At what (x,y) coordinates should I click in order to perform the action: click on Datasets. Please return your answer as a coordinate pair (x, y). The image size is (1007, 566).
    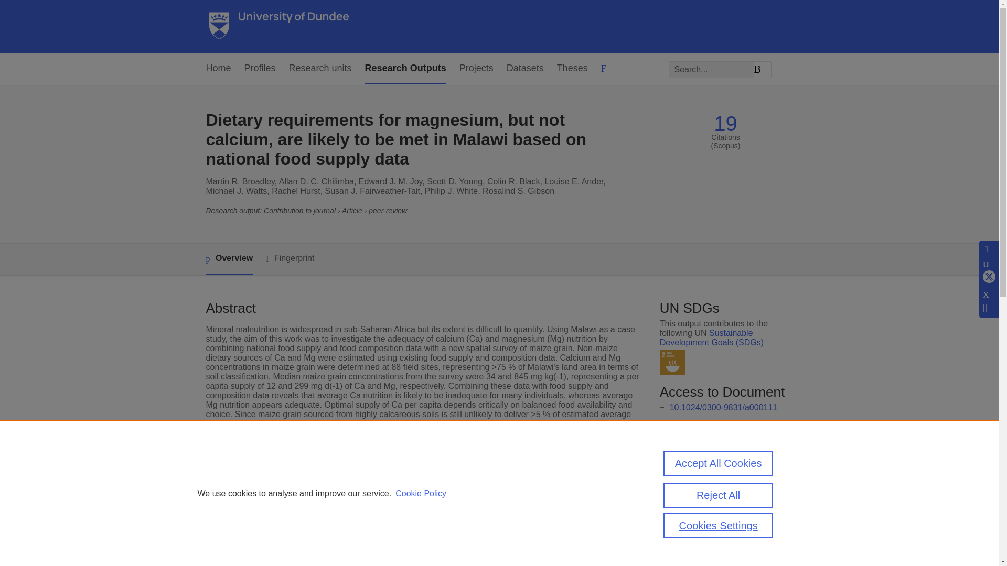
    Looking at the image, I should click on (524, 68).